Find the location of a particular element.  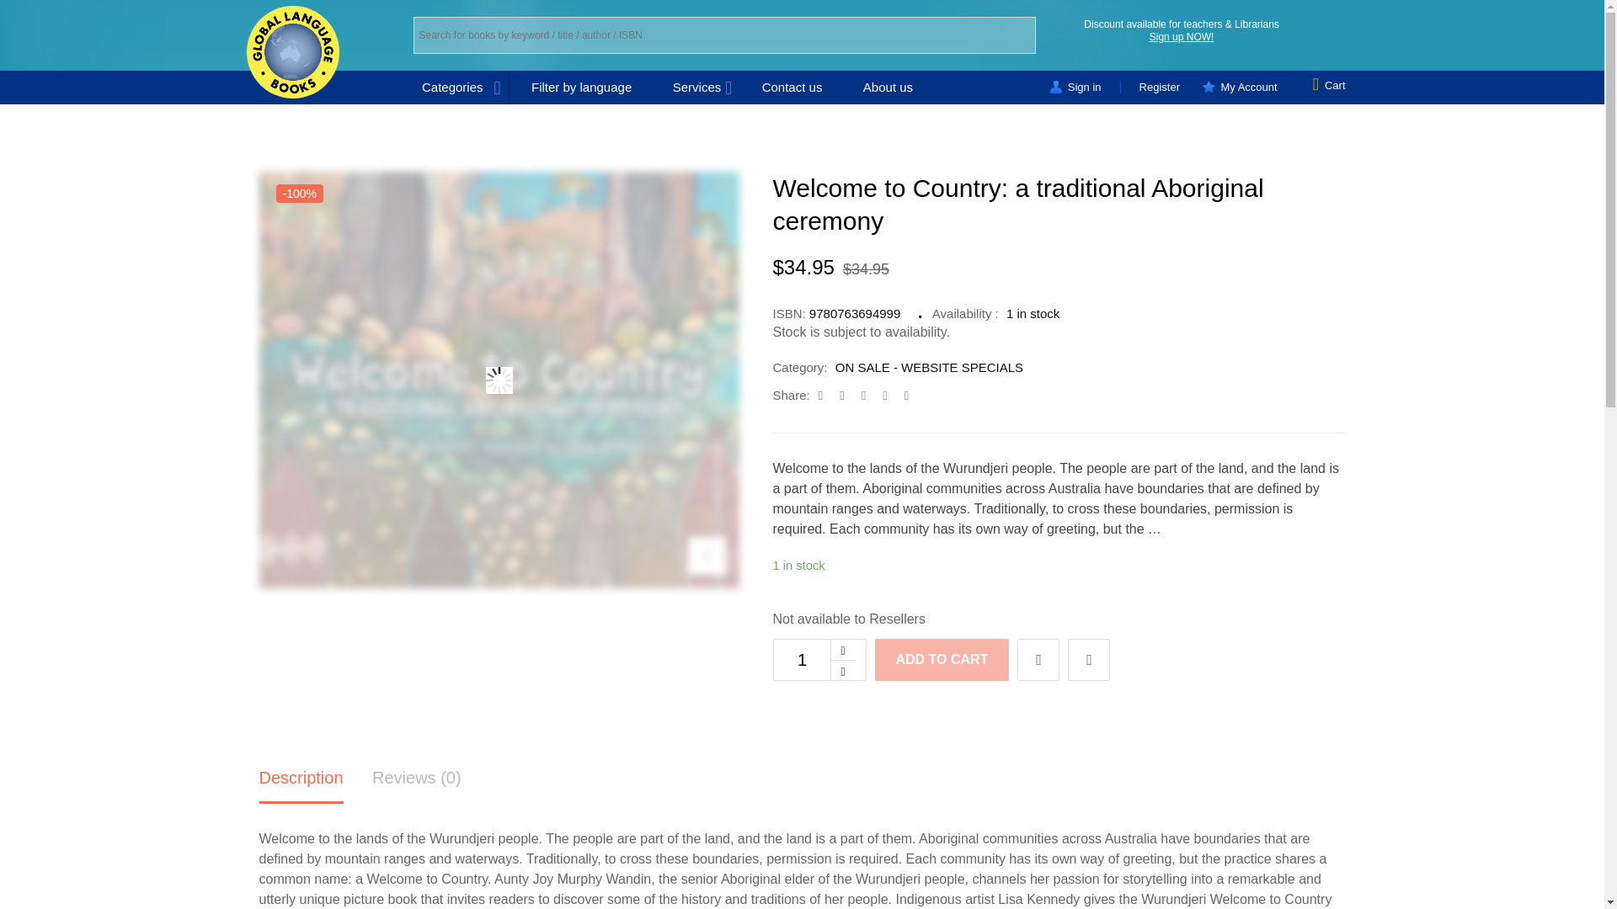

Add to Wishlist is located at coordinates (1038, 660).